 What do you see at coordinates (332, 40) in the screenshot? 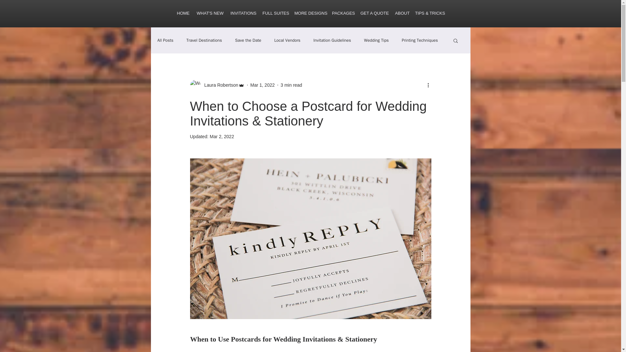
I see `Invitation Guidelines` at bounding box center [332, 40].